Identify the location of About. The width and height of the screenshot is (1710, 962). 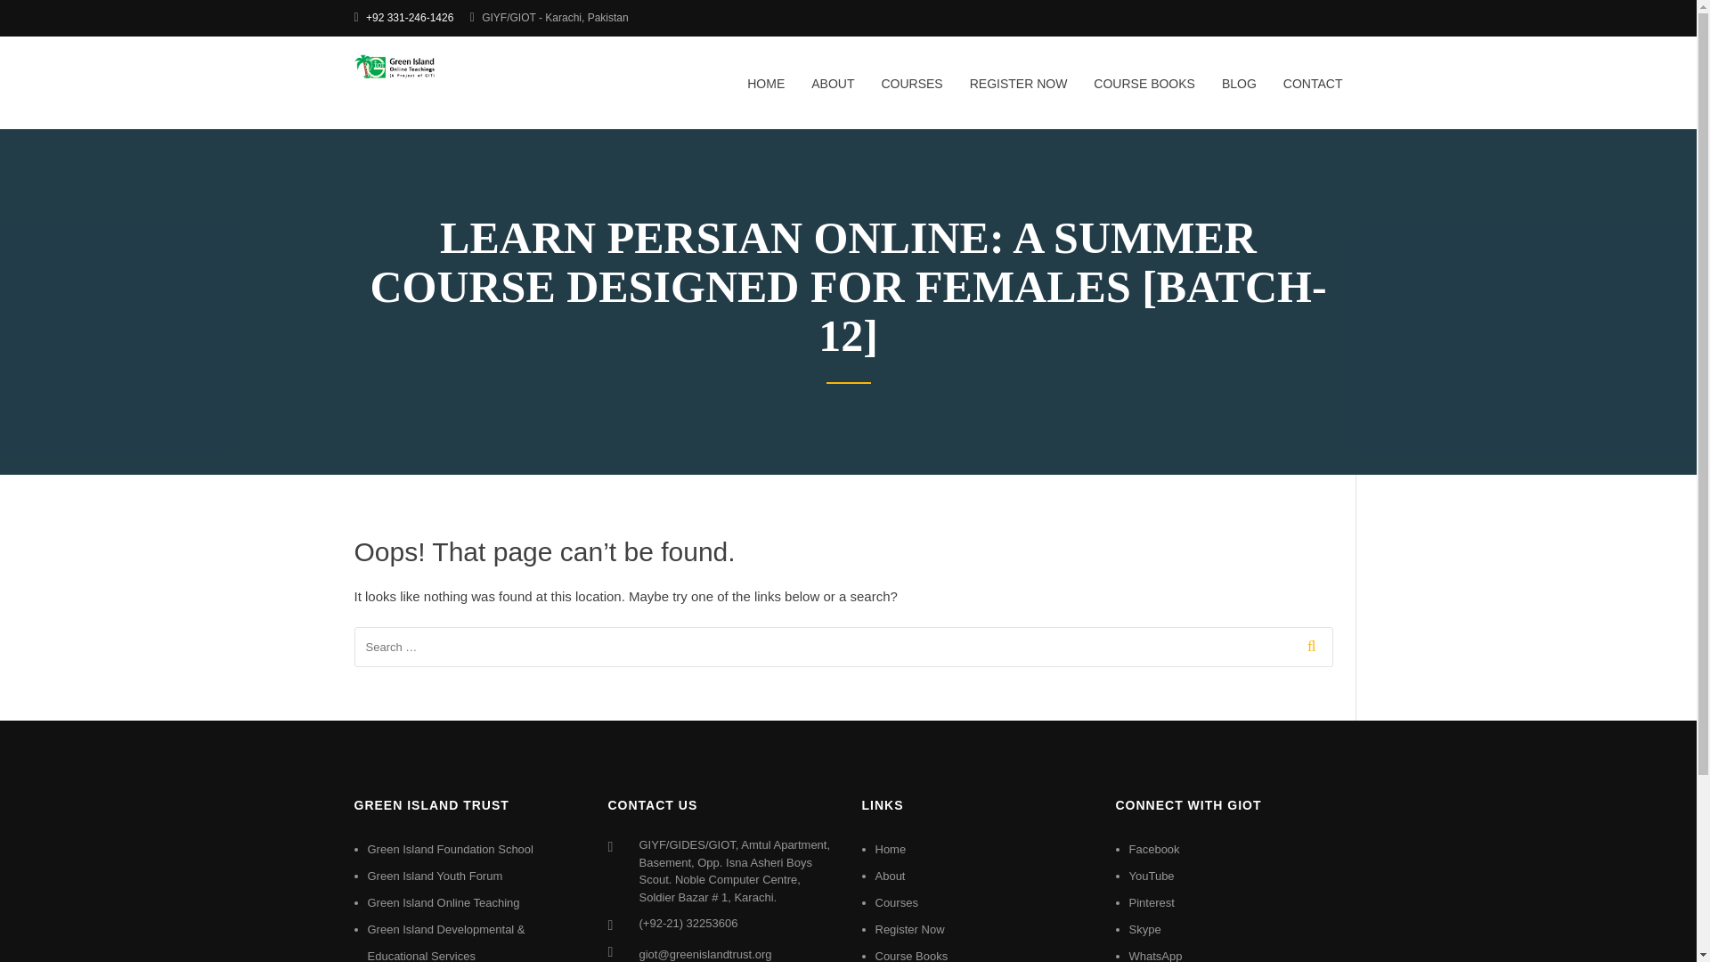
(889, 876).